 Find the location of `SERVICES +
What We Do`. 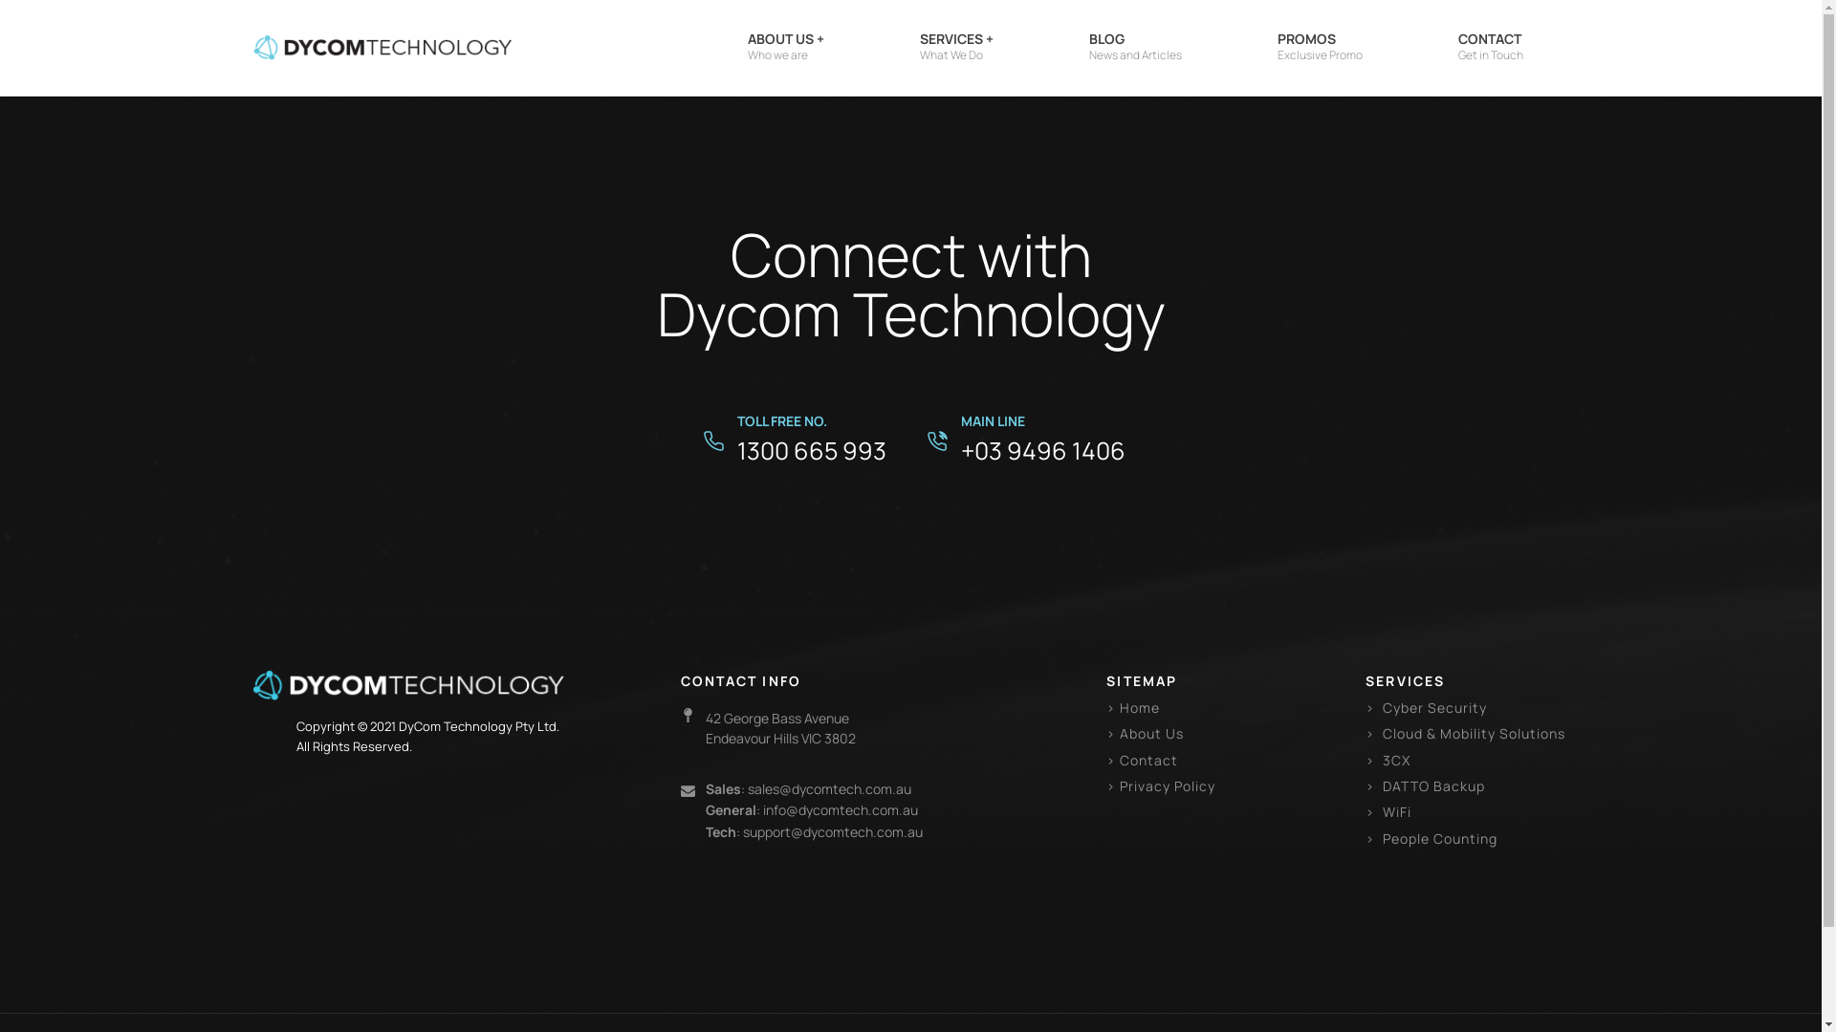

SERVICES +
What We Do is located at coordinates (956, 48).